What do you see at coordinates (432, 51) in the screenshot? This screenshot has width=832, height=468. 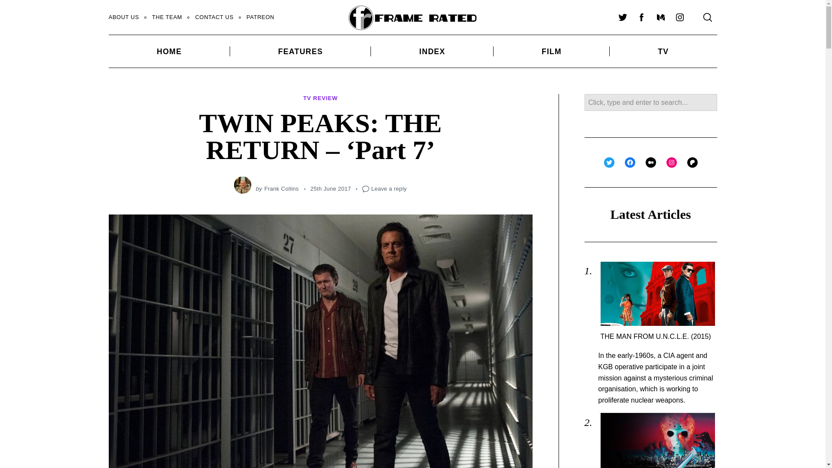 I see `INDEX` at bounding box center [432, 51].